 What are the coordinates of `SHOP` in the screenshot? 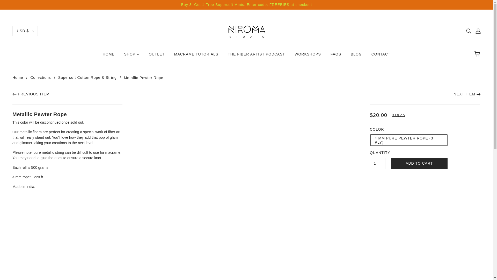 It's located at (132, 56).